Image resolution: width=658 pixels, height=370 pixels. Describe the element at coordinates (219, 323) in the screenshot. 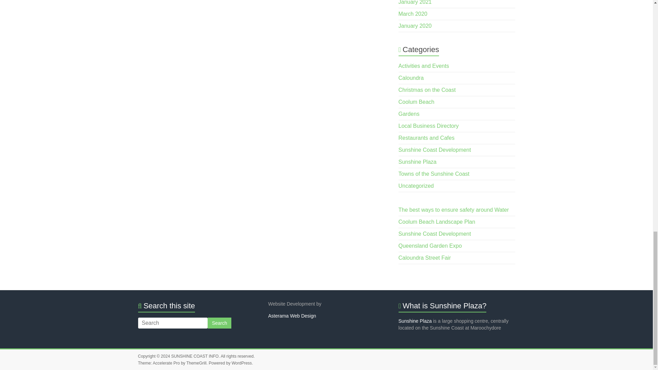

I see `Search` at that location.